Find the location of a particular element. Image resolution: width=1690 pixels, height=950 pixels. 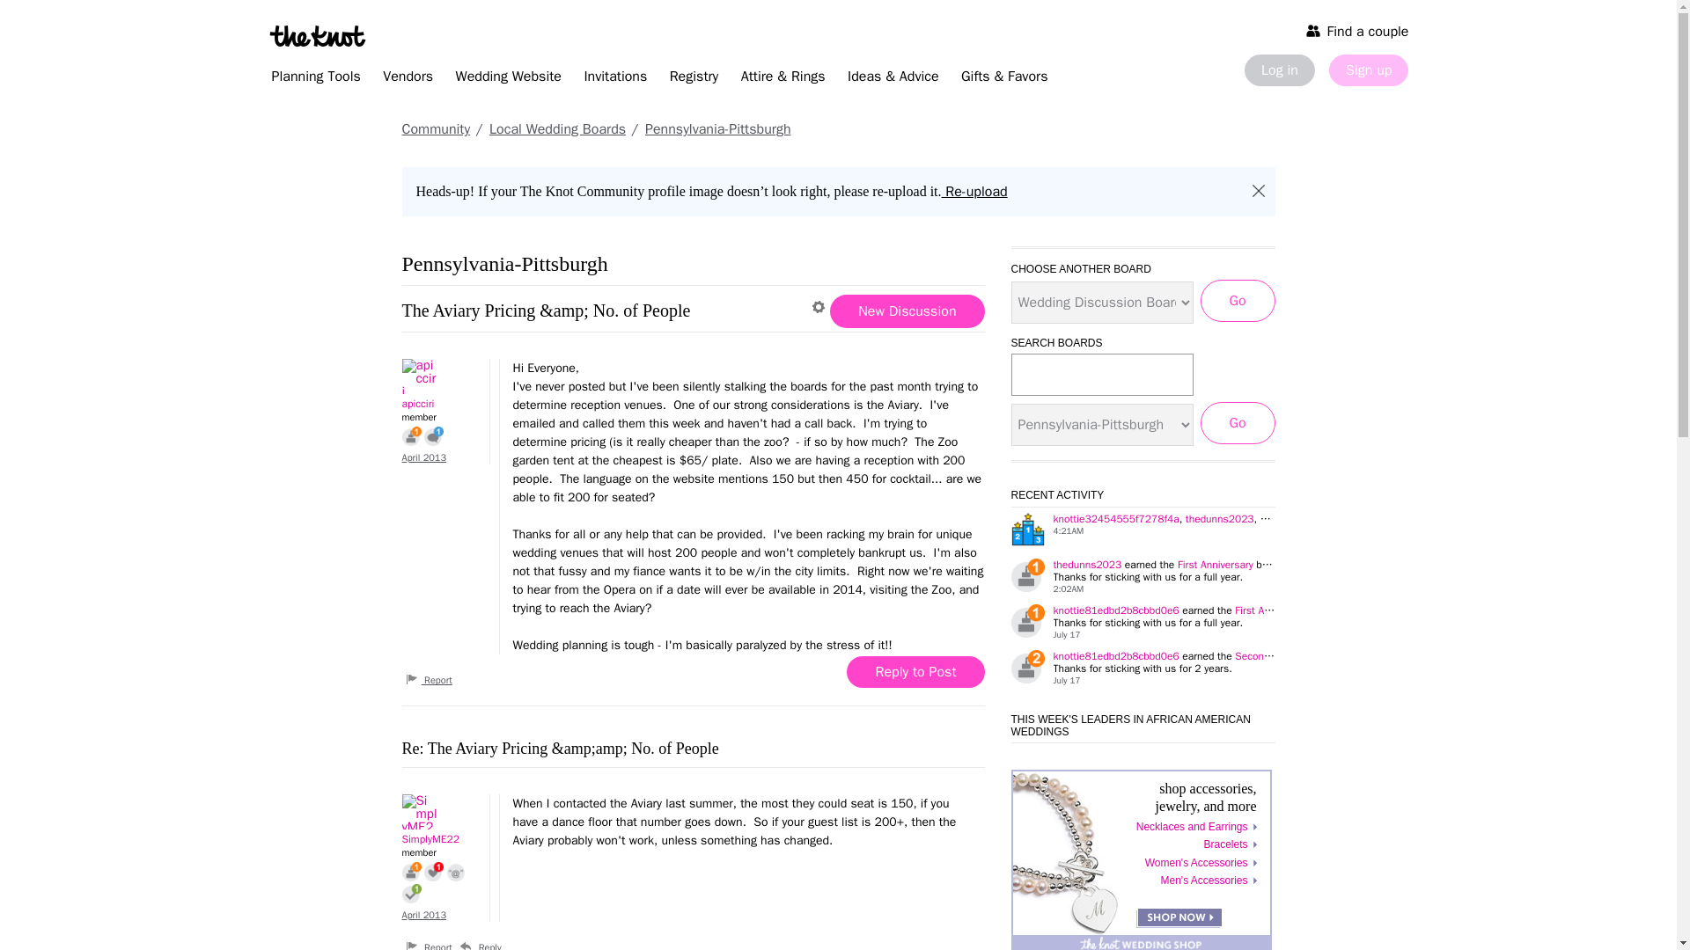

Go is located at coordinates (1238, 301).